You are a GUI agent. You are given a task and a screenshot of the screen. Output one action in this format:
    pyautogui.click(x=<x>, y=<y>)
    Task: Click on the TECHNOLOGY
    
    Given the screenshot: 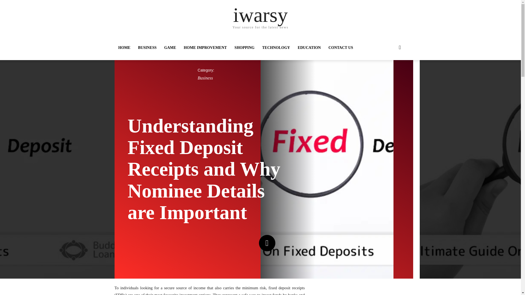 What is the action you would take?
    pyautogui.click(x=276, y=48)
    